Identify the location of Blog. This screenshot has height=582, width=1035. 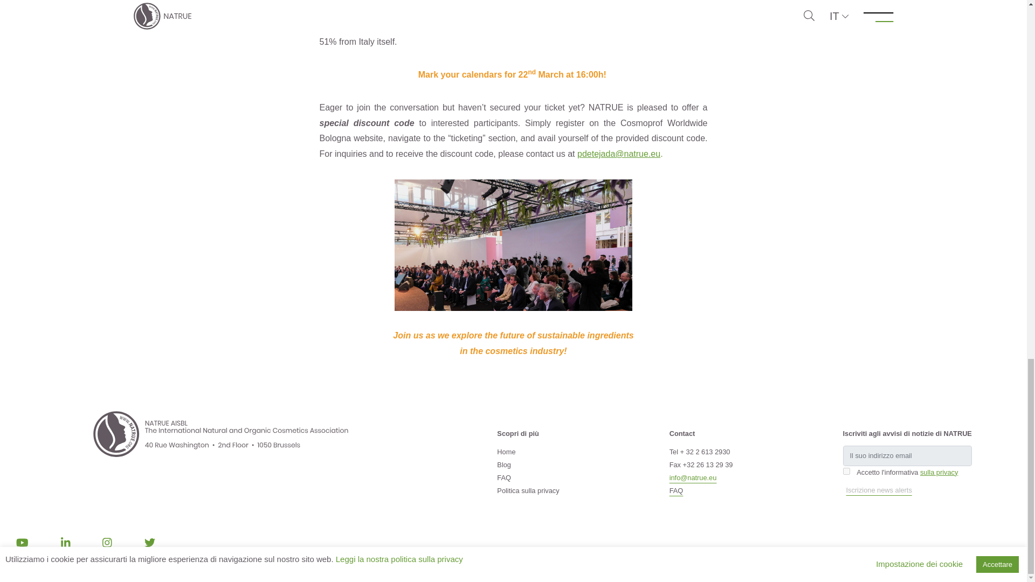
(503, 465).